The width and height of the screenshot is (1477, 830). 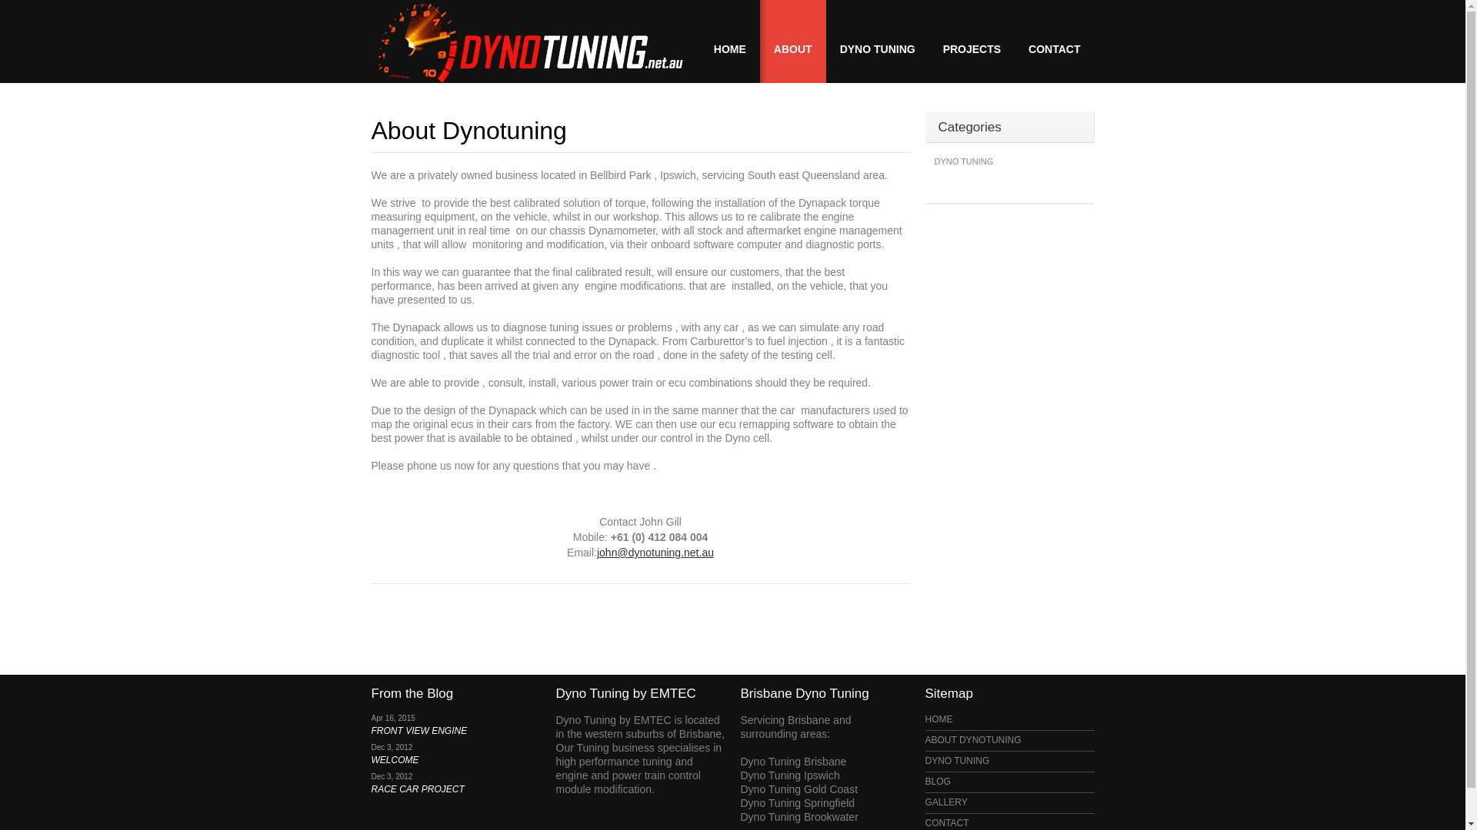 I want to click on HOME, so click(x=939, y=719).